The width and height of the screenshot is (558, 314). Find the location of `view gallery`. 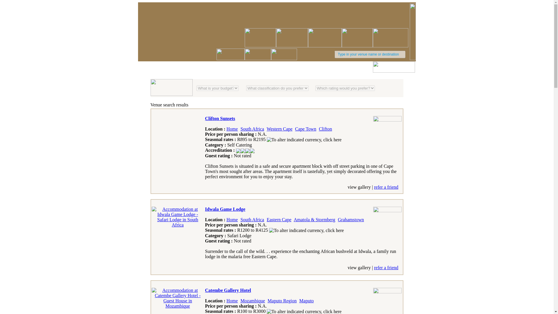

view gallery is located at coordinates (359, 267).